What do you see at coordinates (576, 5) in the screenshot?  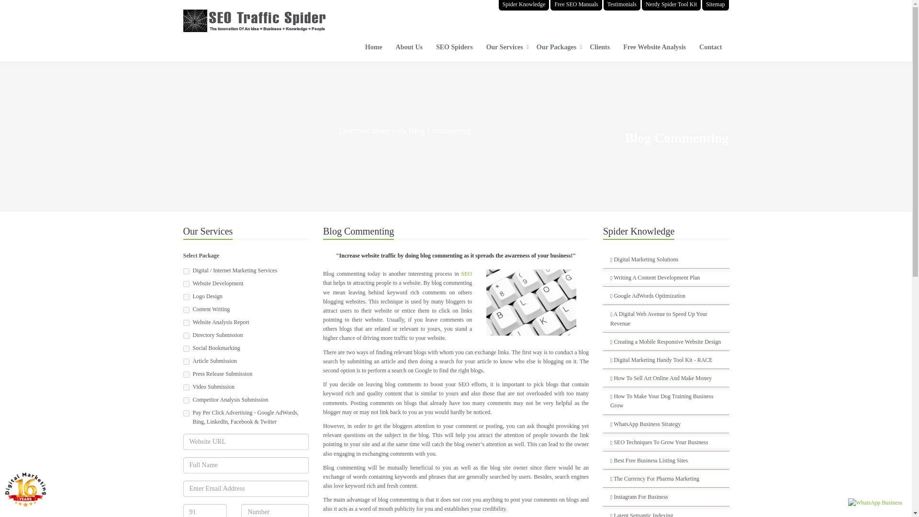 I see `Free SEO Manuals` at bounding box center [576, 5].